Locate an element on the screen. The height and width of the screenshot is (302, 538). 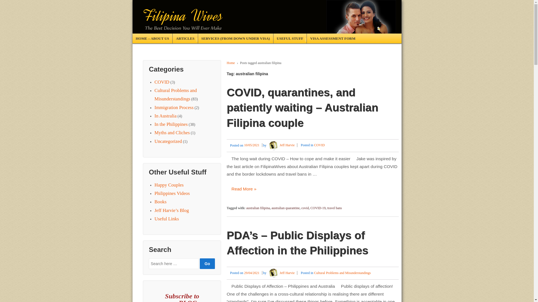
covid is located at coordinates (305, 208).